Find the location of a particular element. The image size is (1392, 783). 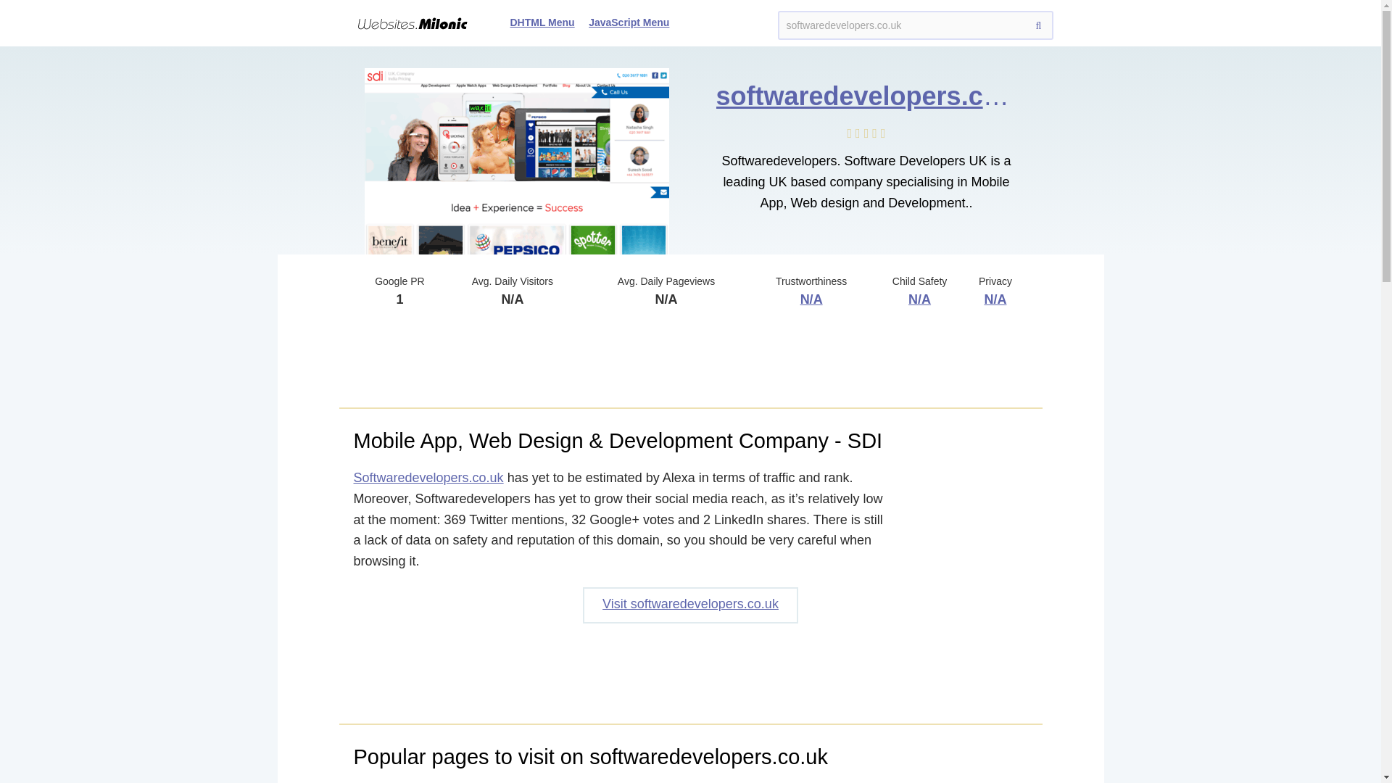

softwaredevelopers.co.uk is located at coordinates (914, 25).